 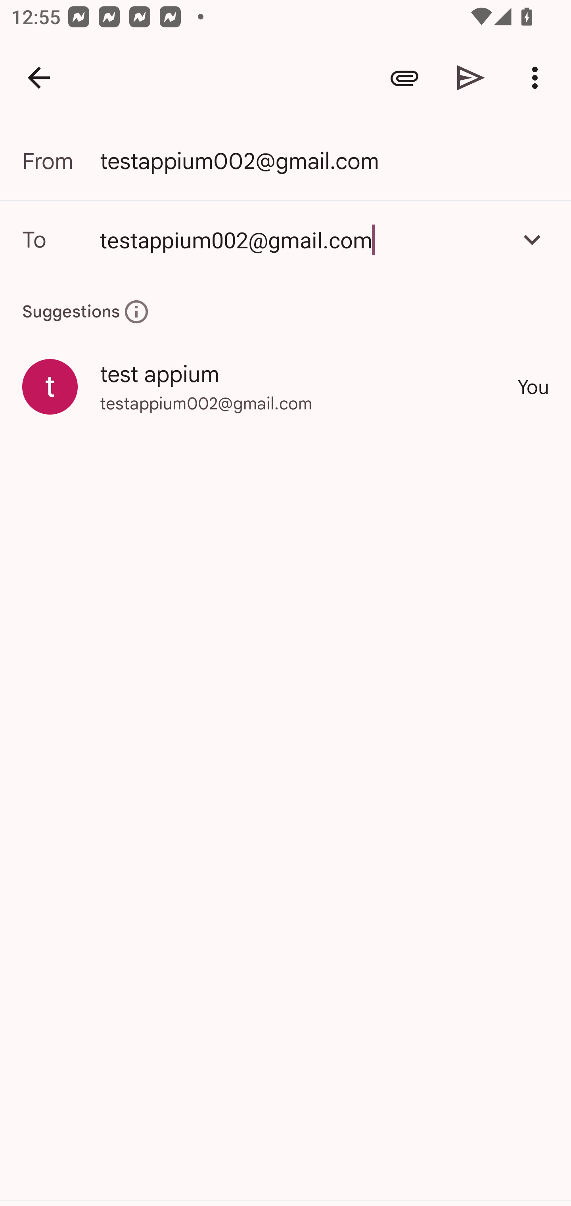 What do you see at coordinates (471, 78) in the screenshot?
I see `Send` at bounding box center [471, 78].